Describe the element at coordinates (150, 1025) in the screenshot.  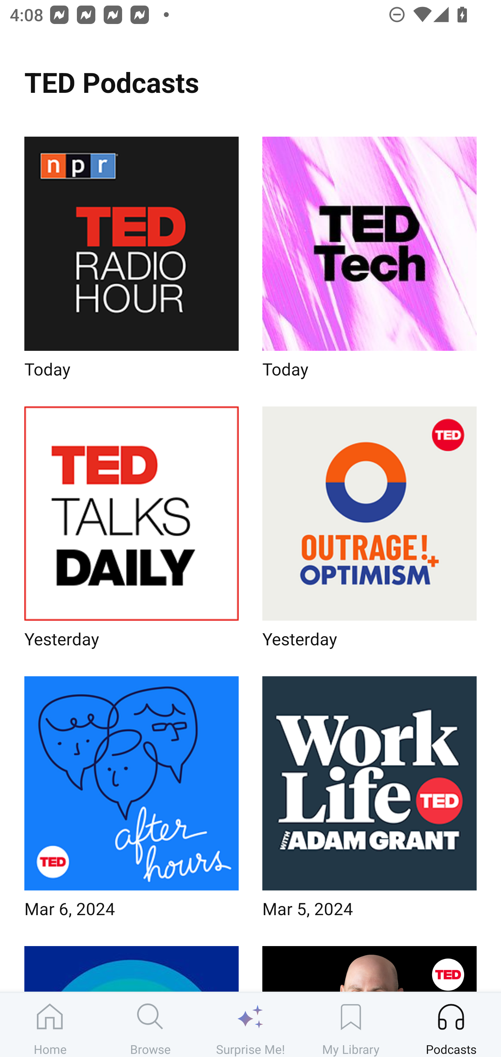
I see `Browse` at that location.